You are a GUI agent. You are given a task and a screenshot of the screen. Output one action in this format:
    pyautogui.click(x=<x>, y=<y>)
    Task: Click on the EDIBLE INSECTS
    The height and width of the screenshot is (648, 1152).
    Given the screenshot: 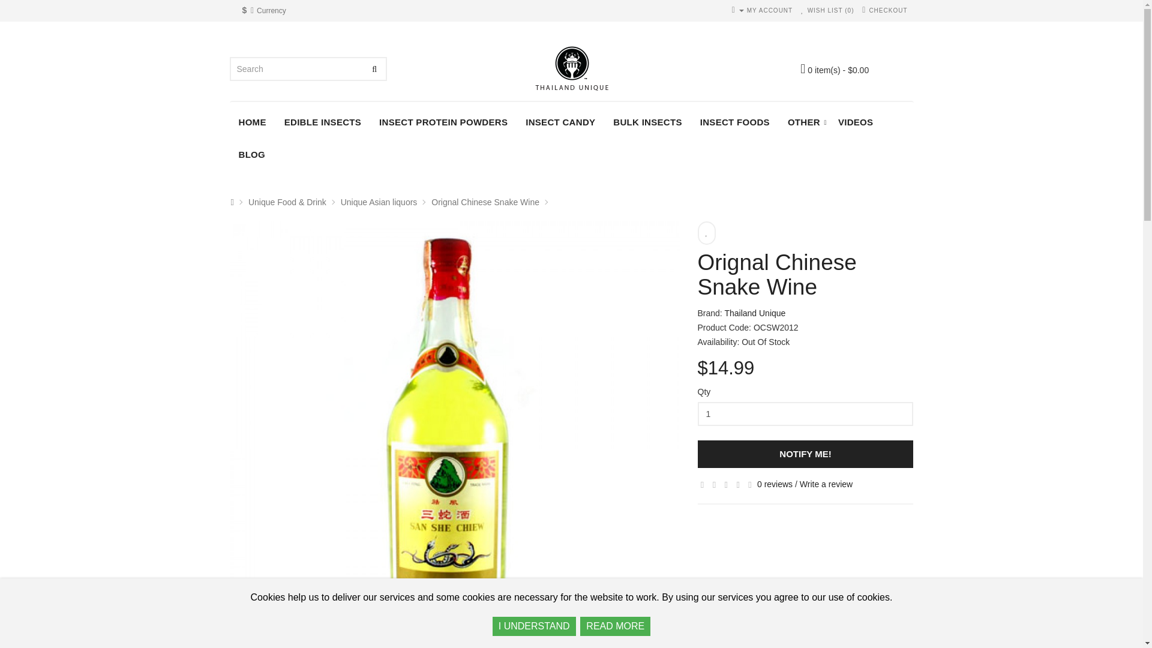 What is the action you would take?
    pyautogui.click(x=322, y=122)
    